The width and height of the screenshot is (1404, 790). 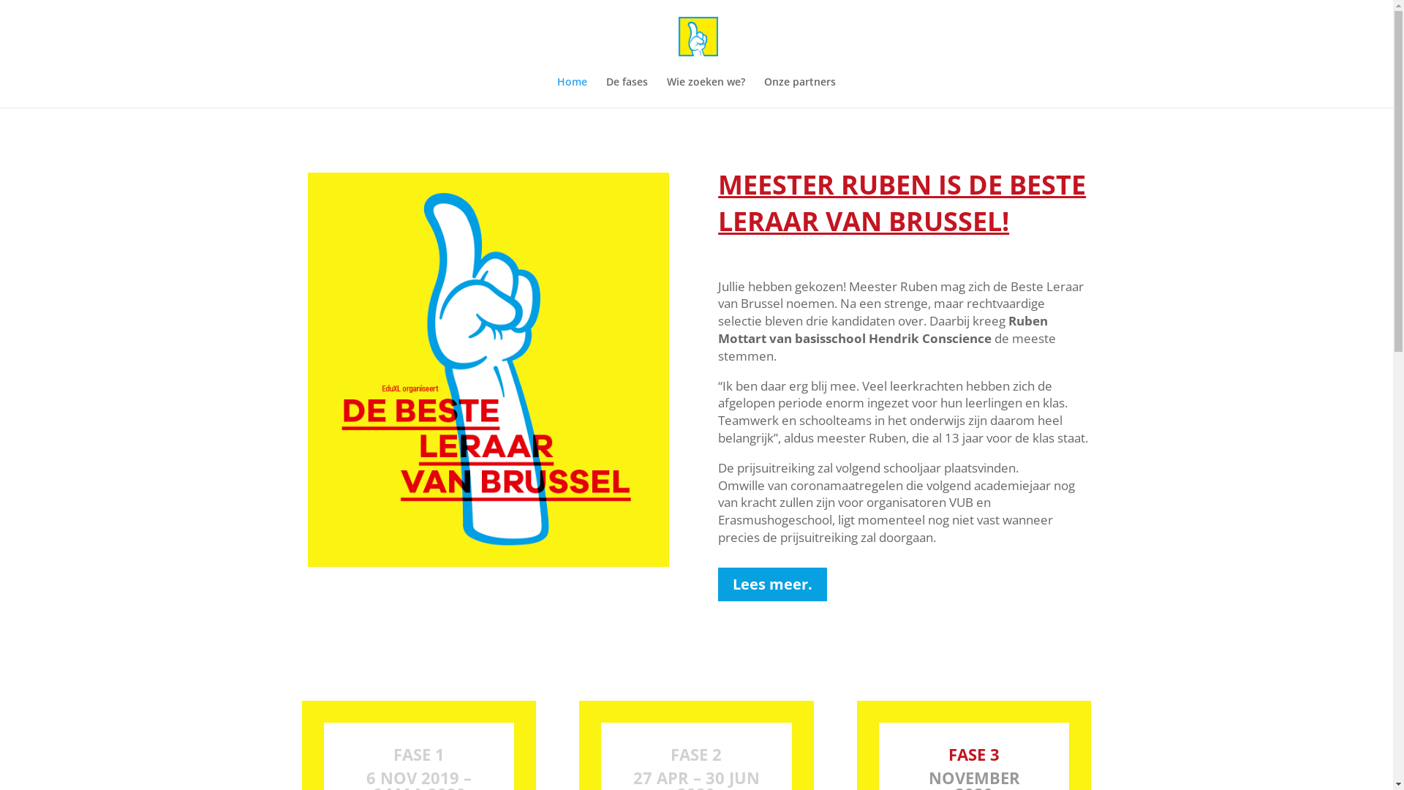 I want to click on Onze partners, so click(x=800, y=92).